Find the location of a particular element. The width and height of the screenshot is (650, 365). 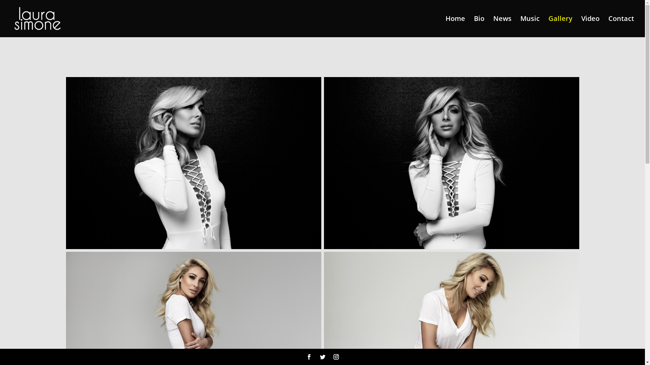

Follow on Twitter is located at coordinates (322, 357).